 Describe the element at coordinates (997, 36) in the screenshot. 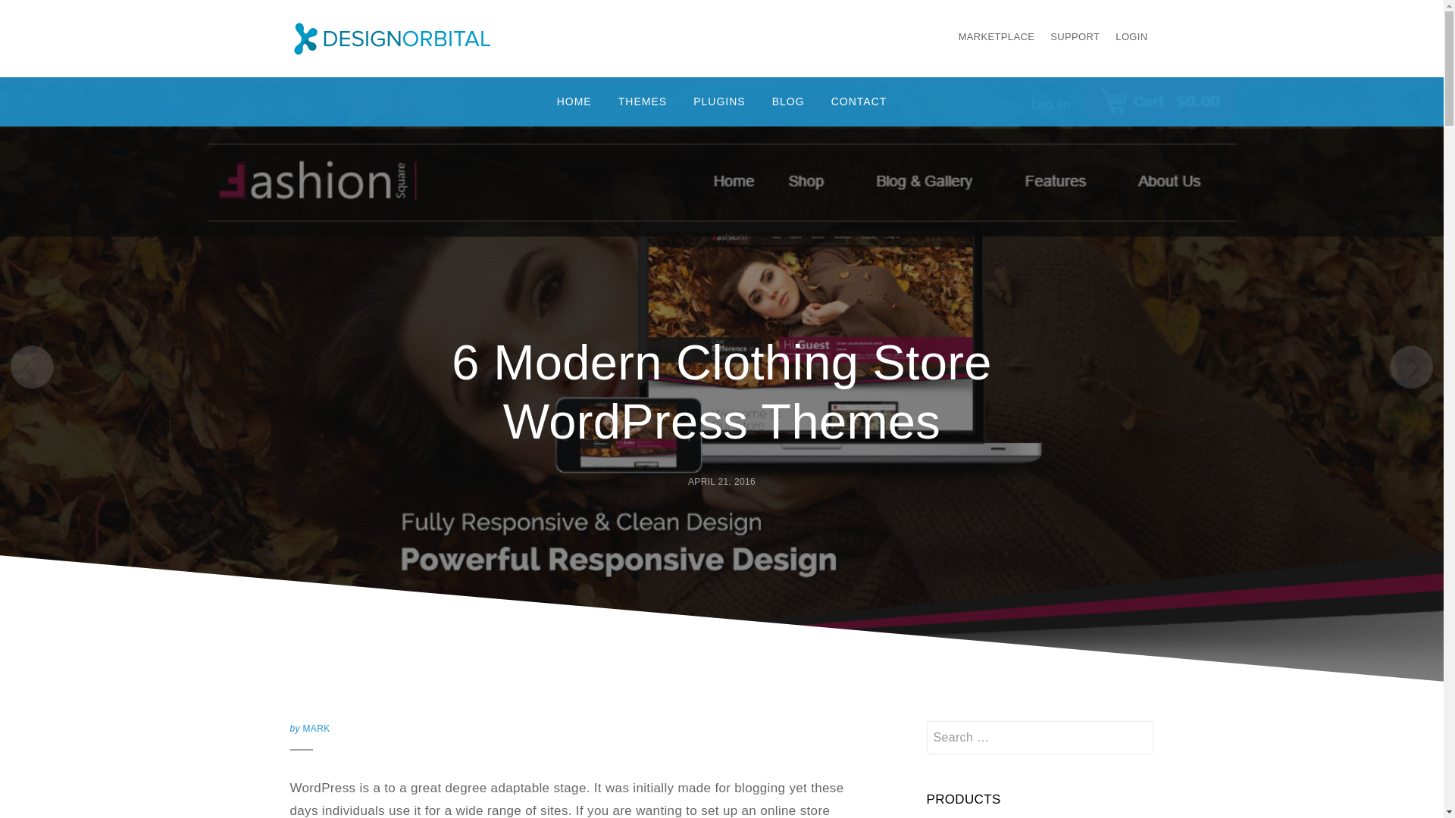

I see `MARKETPLACE` at that location.